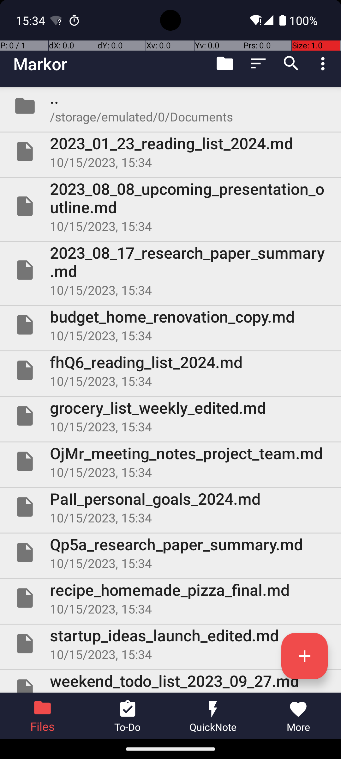 The height and width of the screenshot is (759, 341). What do you see at coordinates (170, 461) in the screenshot?
I see `File OjMr_meeting_notes_project_team.md ` at bounding box center [170, 461].